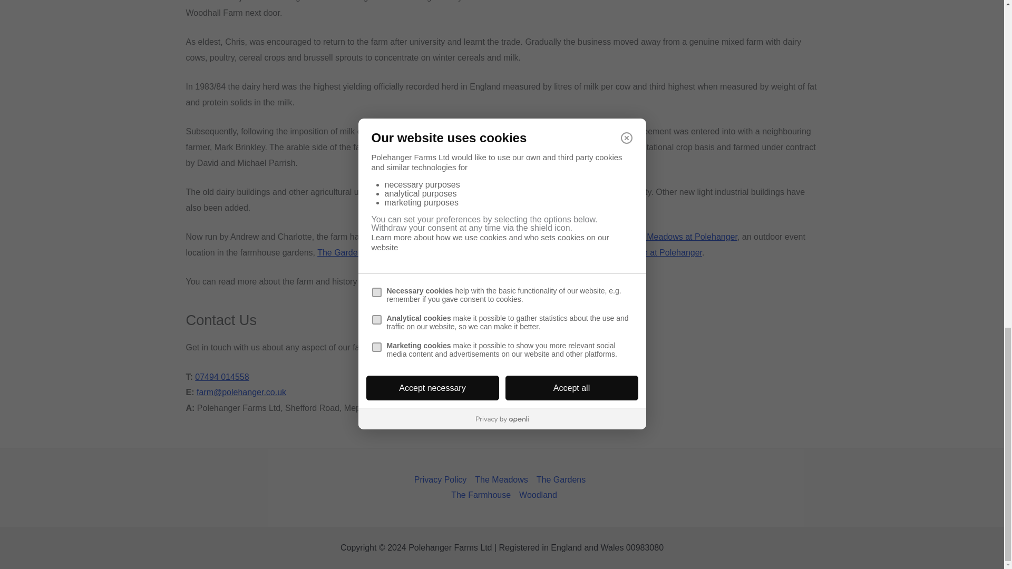 This screenshot has height=569, width=1012. Describe the element at coordinates (369, 252) in the screenshot. I see `The Gardens at Polehanger` at that location.